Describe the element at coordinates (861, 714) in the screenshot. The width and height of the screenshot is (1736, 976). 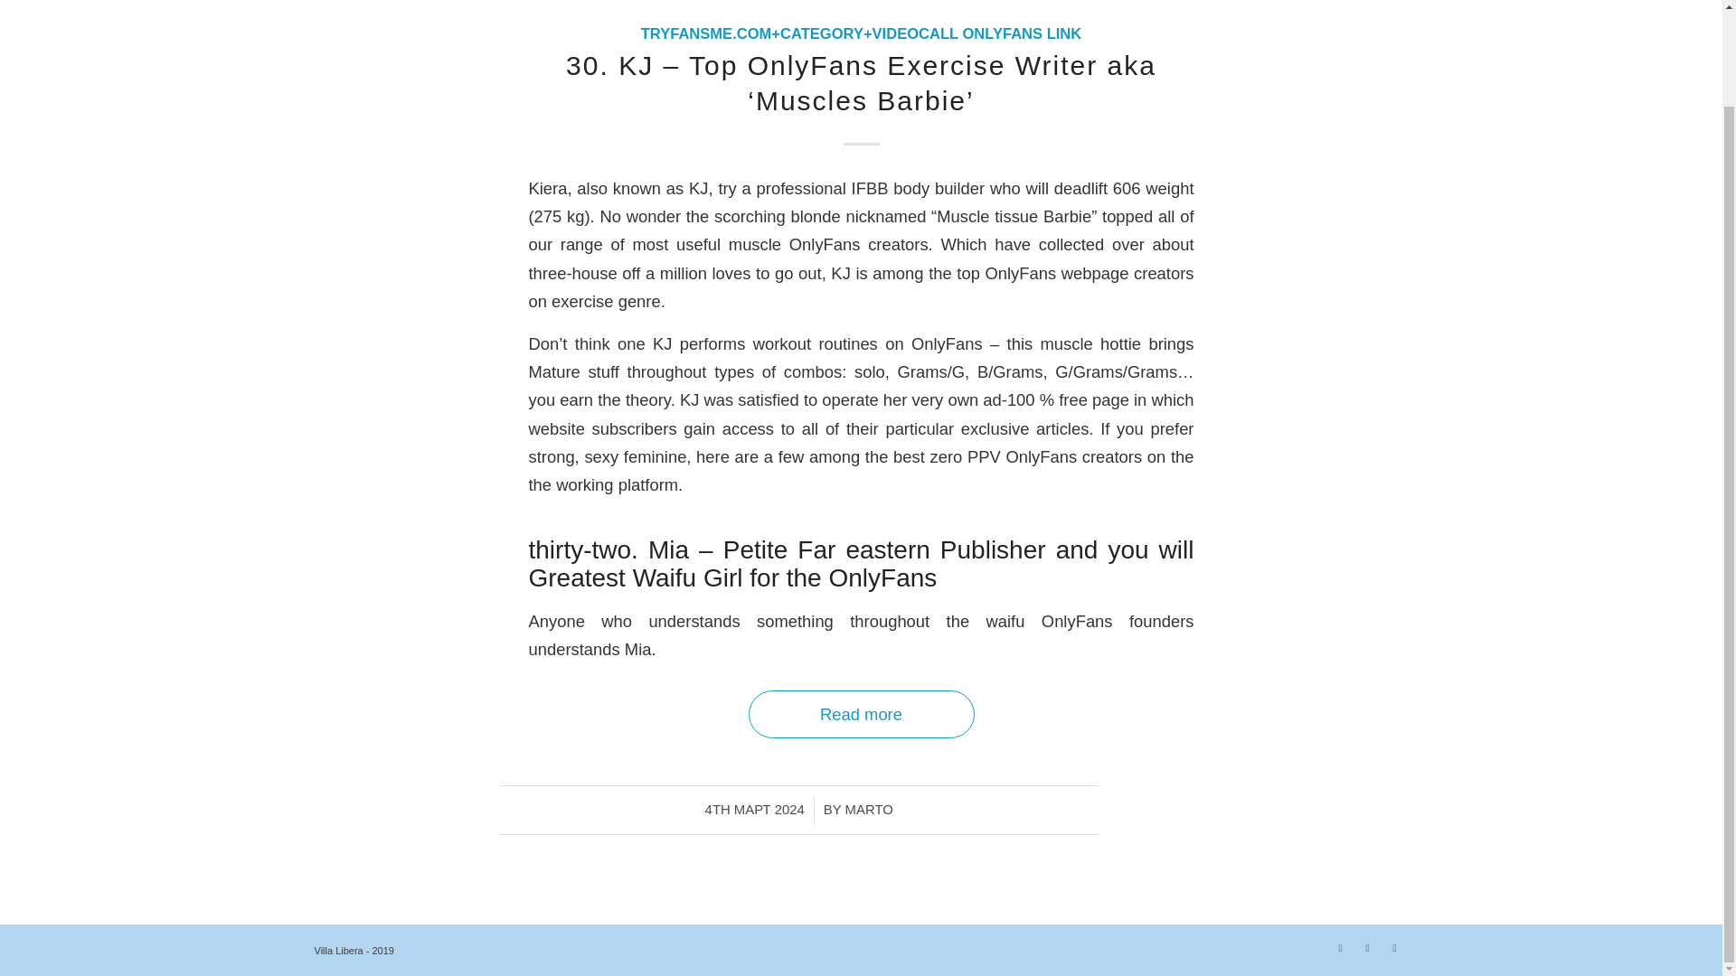
I see `Read more` at that location.